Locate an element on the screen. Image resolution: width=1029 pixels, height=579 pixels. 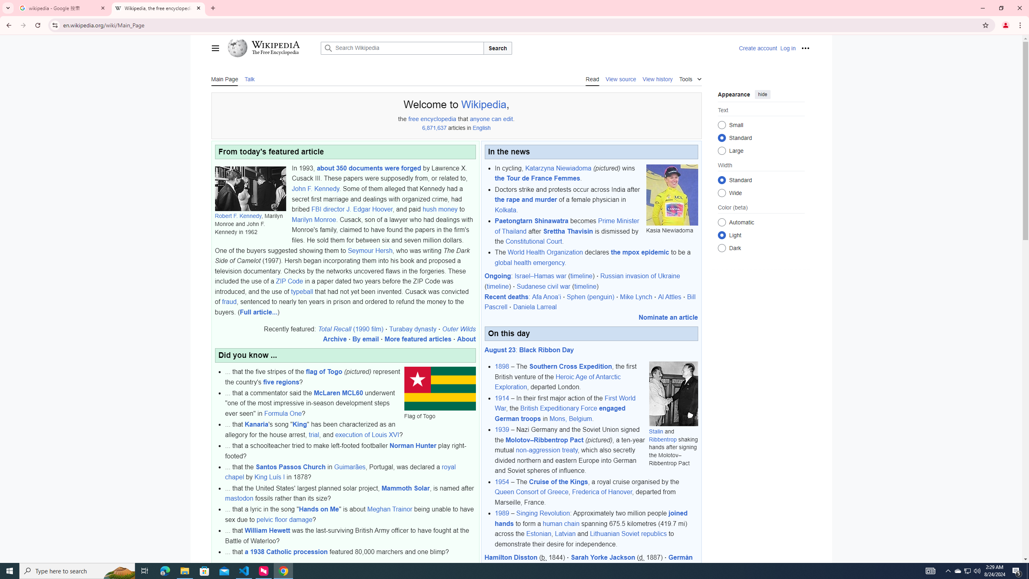
the Tour de France Femmes is located at coordinates (537, 179).